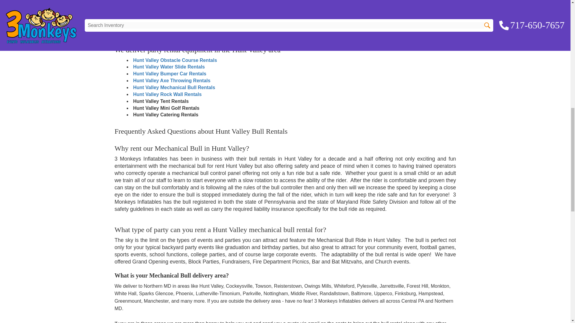 The image size is (575, 323). What do you see at coordinates (174, 87) in the screenshot?
I see `Hunt Valley Mechanical Bull Rentals` at bounding box center [174, 87].